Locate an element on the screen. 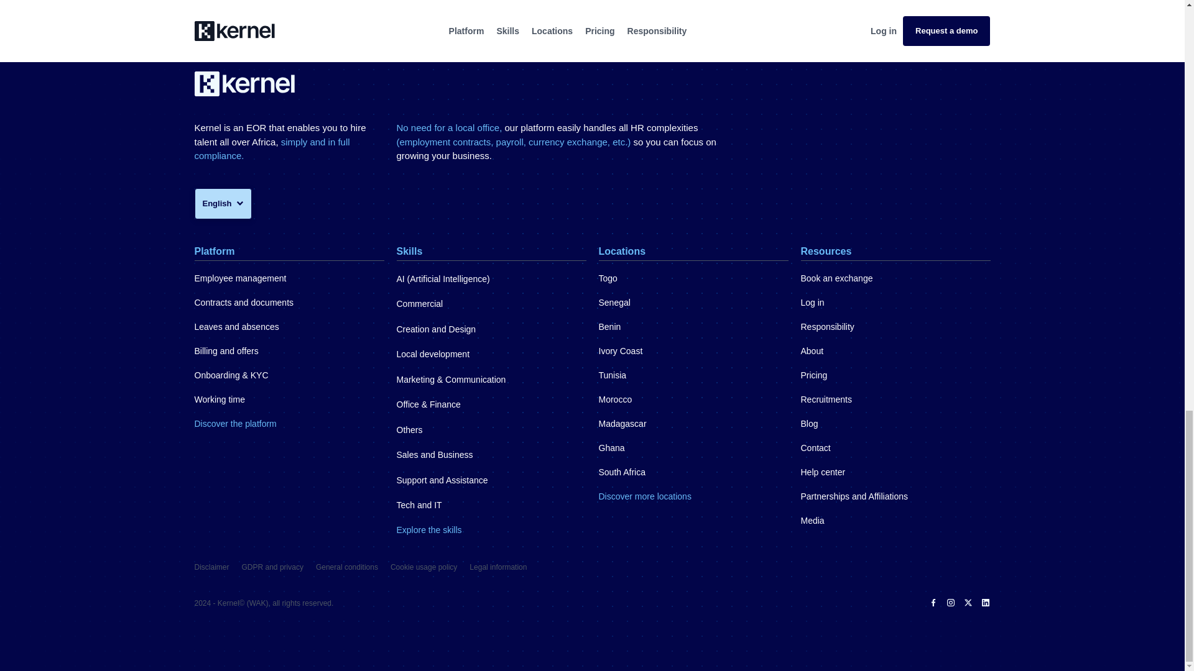 This screenshot has width=1194, height=671. Others is located at coordinates (409, 429).